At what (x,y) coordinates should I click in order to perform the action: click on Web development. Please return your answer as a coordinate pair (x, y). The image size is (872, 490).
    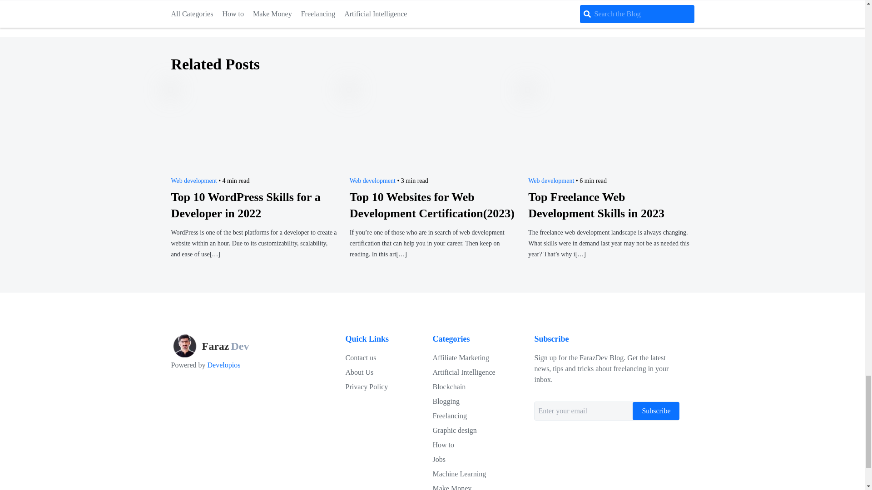
    Looking at the image, I should click on (193, 181).